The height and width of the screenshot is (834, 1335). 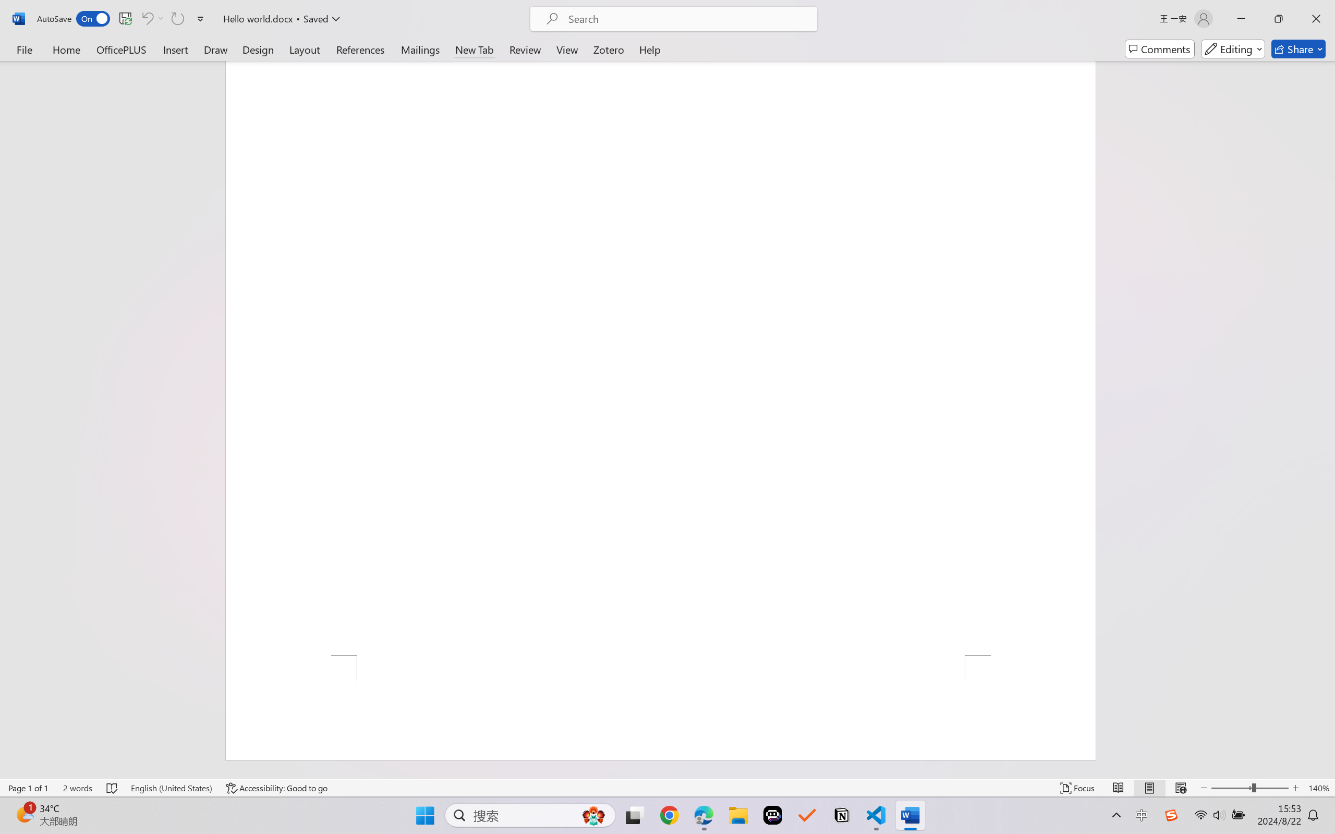 What do you see at coordinates (1296, 788) in the screenshot?
I see `Zoom In` at bounding box center [1296, 788].